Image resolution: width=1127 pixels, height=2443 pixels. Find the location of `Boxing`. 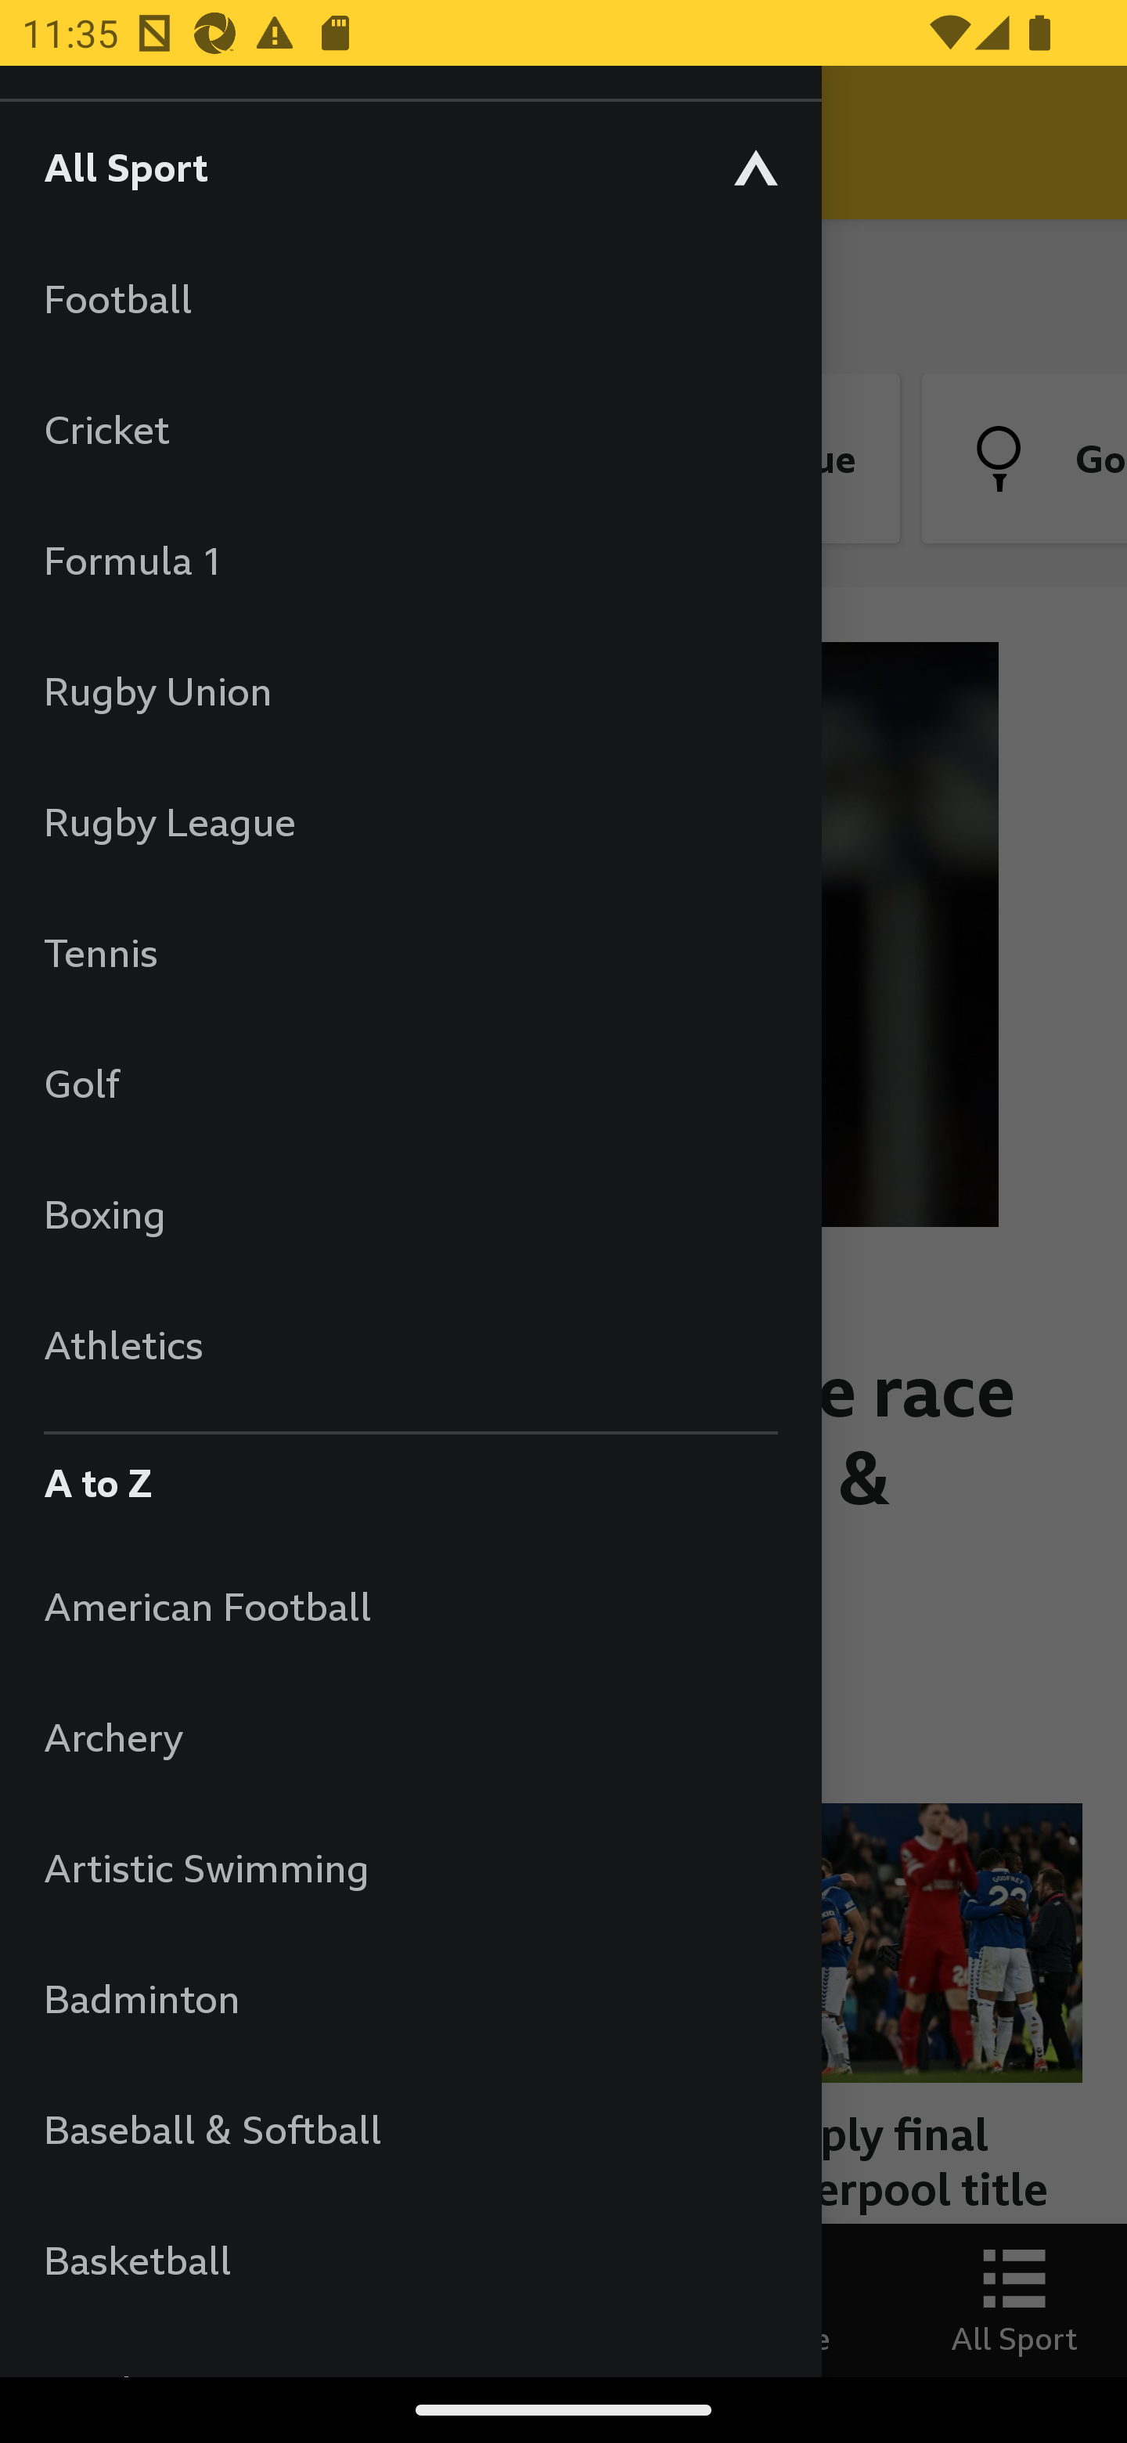

Boxing is located at coordinates (410, 1214).